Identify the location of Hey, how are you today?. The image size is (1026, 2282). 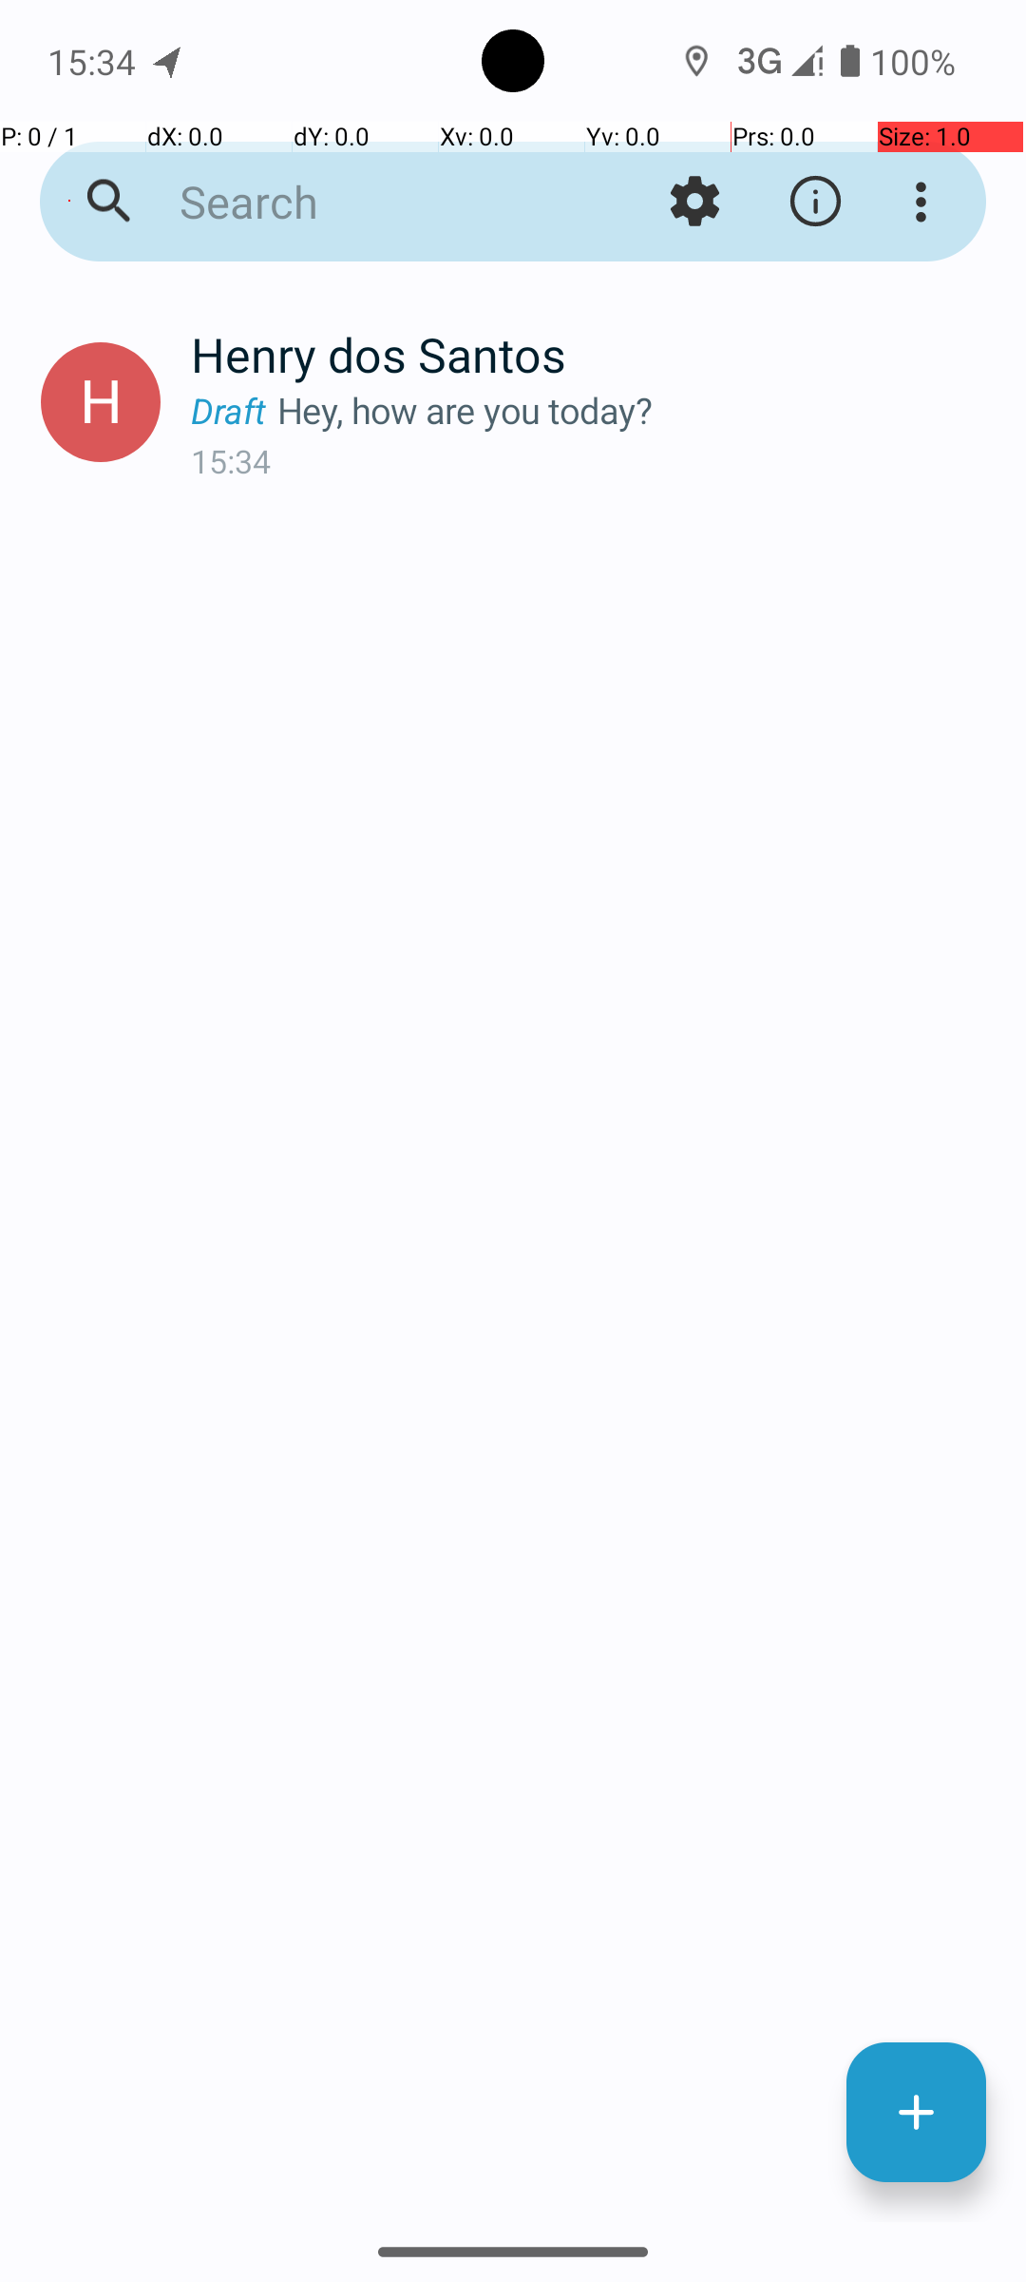
(636, 411).